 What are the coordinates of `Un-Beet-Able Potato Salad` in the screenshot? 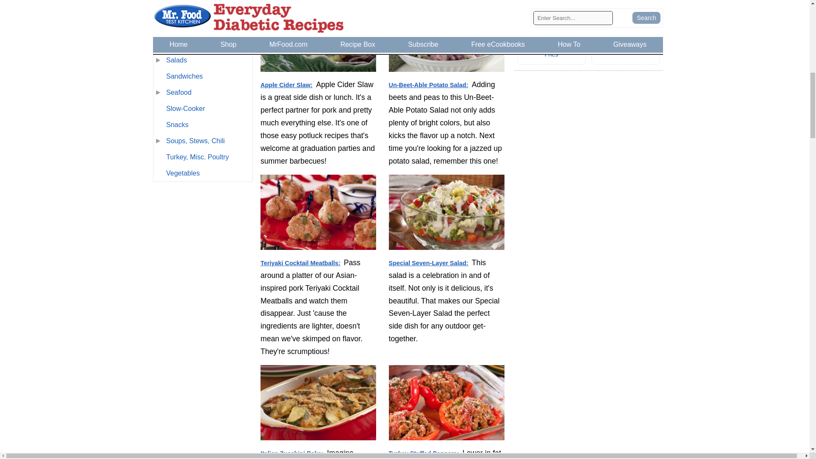 It's located at (446, 37).